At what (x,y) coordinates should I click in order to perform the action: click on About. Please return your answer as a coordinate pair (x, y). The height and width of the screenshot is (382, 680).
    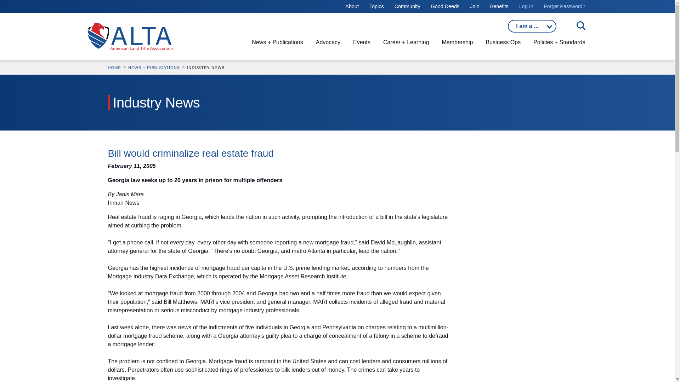
    Looking at the image, I should click on (352, 6).